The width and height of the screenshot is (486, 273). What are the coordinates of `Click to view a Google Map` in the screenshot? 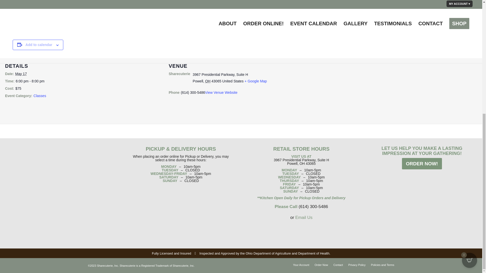 It's located at (256, 81).